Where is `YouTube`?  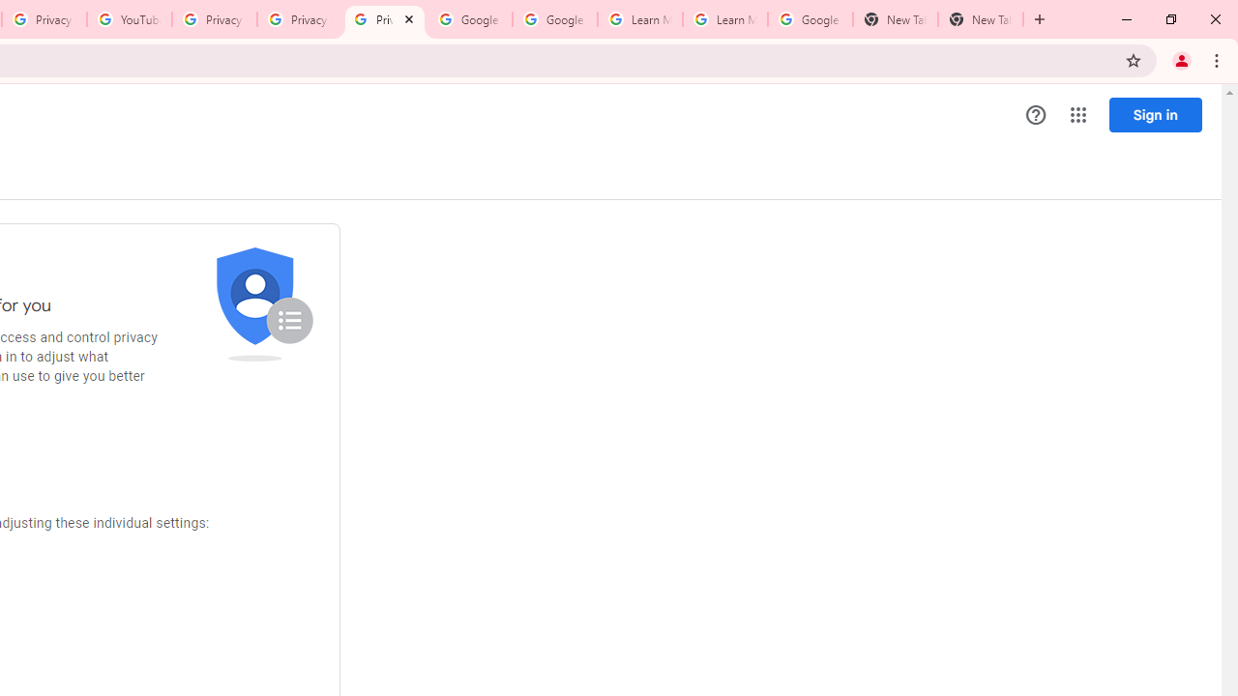
YouTube is located at coordinates (129, 19).